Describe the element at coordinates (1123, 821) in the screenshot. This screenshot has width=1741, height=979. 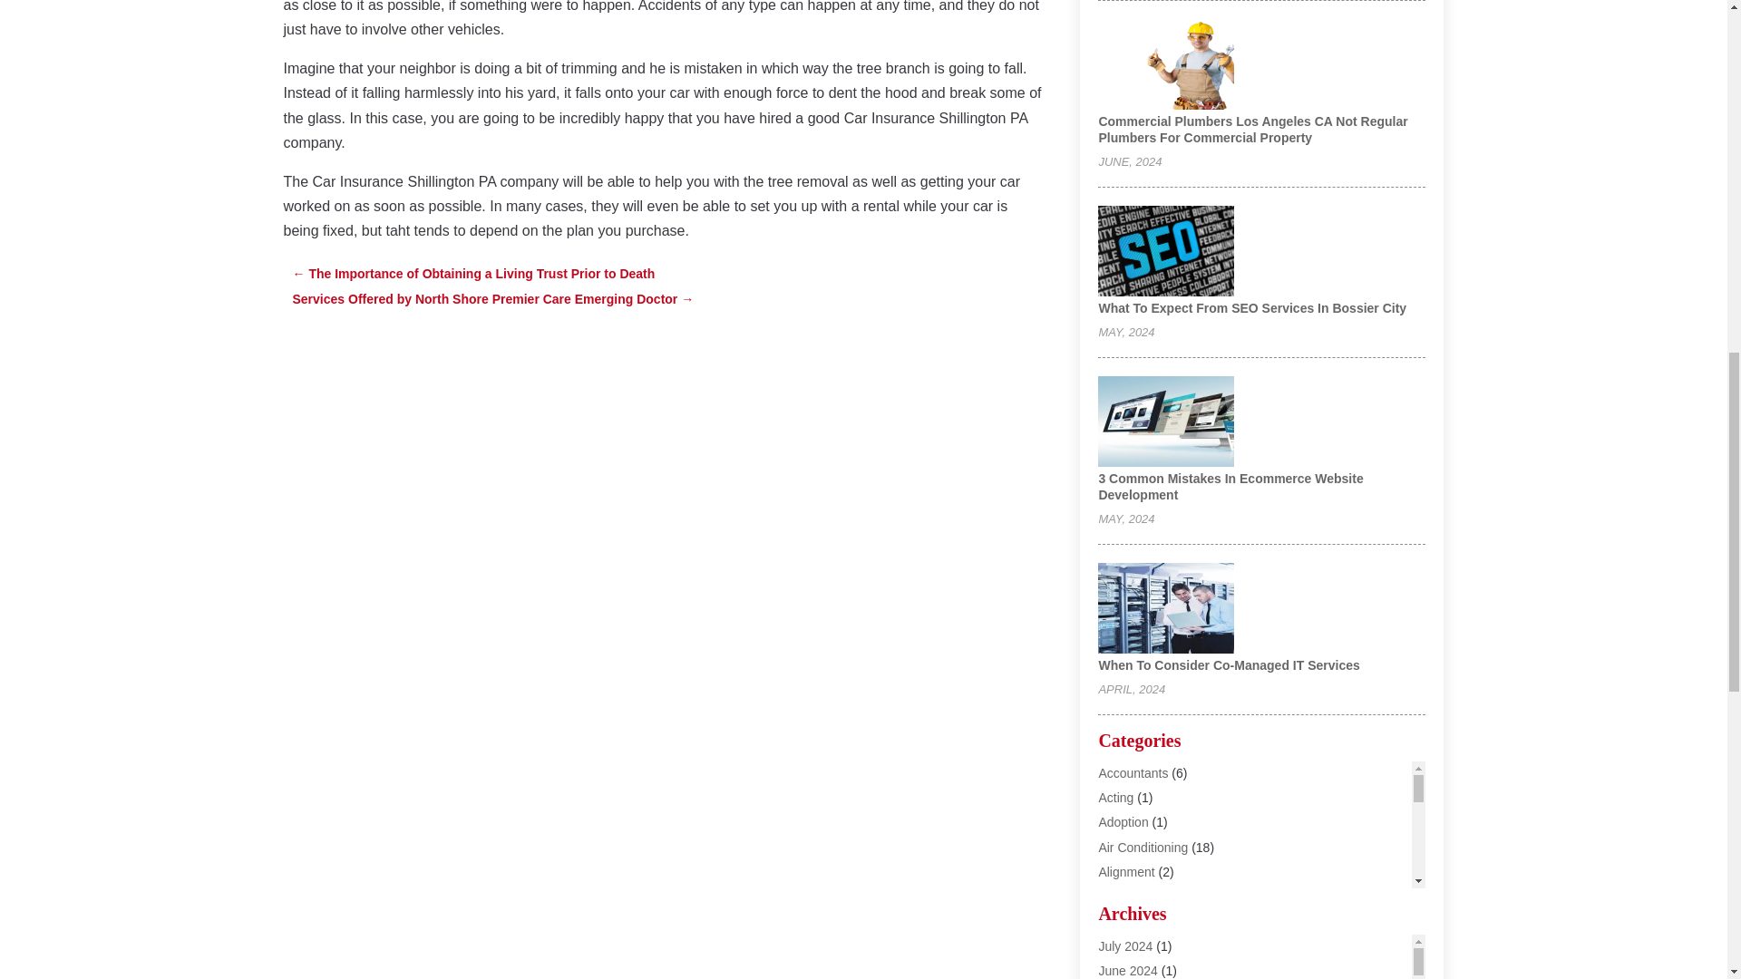
I see `Adoption` at that location.